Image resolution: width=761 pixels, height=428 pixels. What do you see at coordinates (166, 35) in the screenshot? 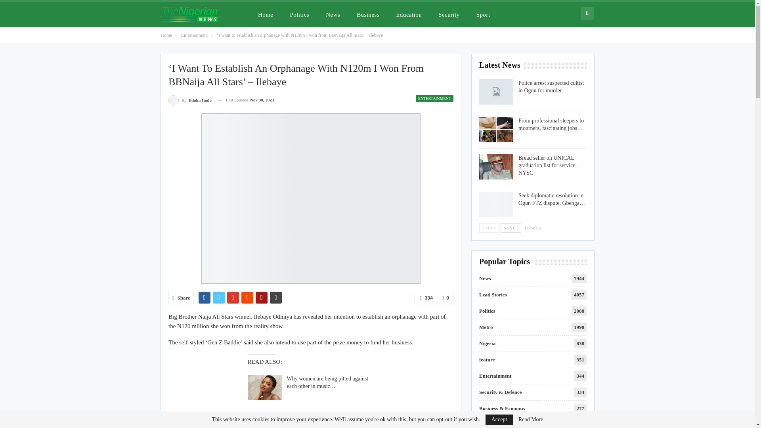
I see `Home` at bounding box center [166, 35].